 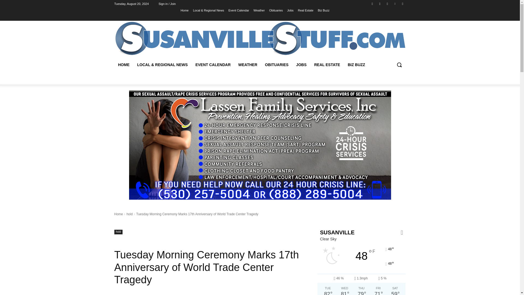 What do you see at coordinates (387, 4) in the screenshot?
I see `Twitter` at bounding box center [387, 4].